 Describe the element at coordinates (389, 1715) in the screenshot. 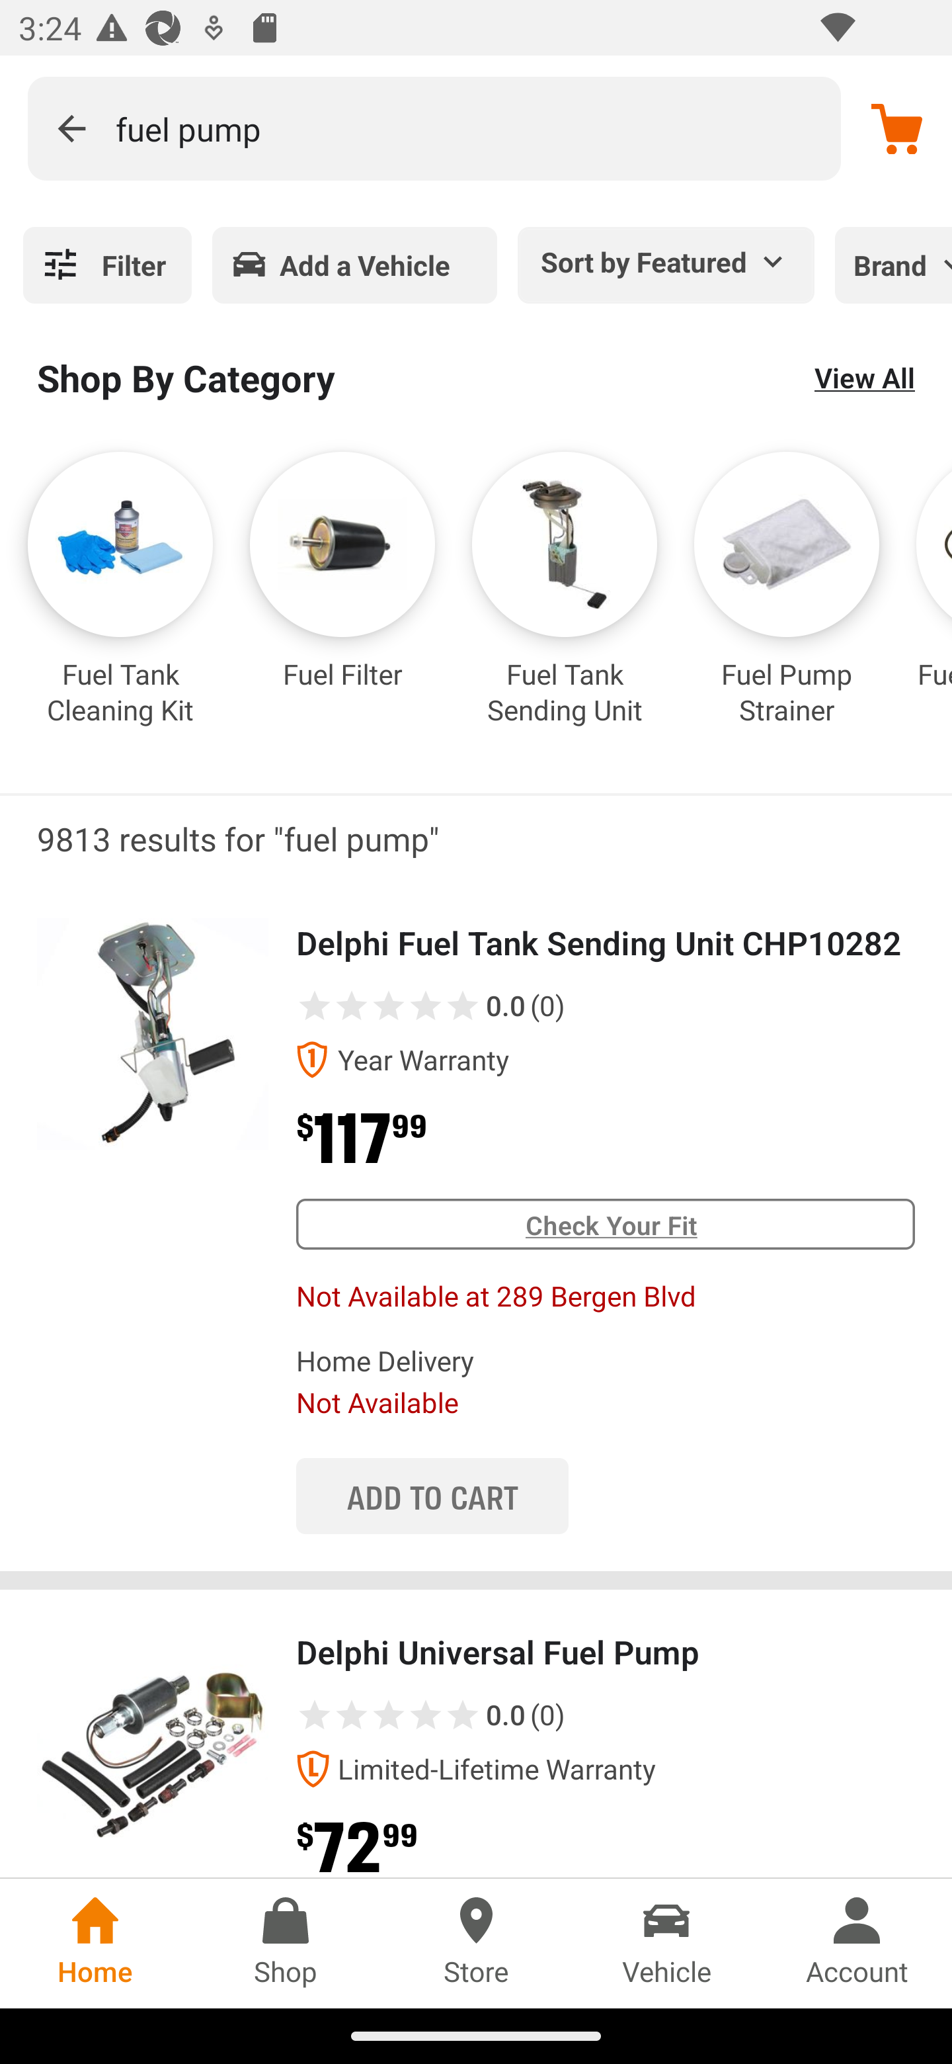

I see `Press to rate 3 out of 5 ` at that location.